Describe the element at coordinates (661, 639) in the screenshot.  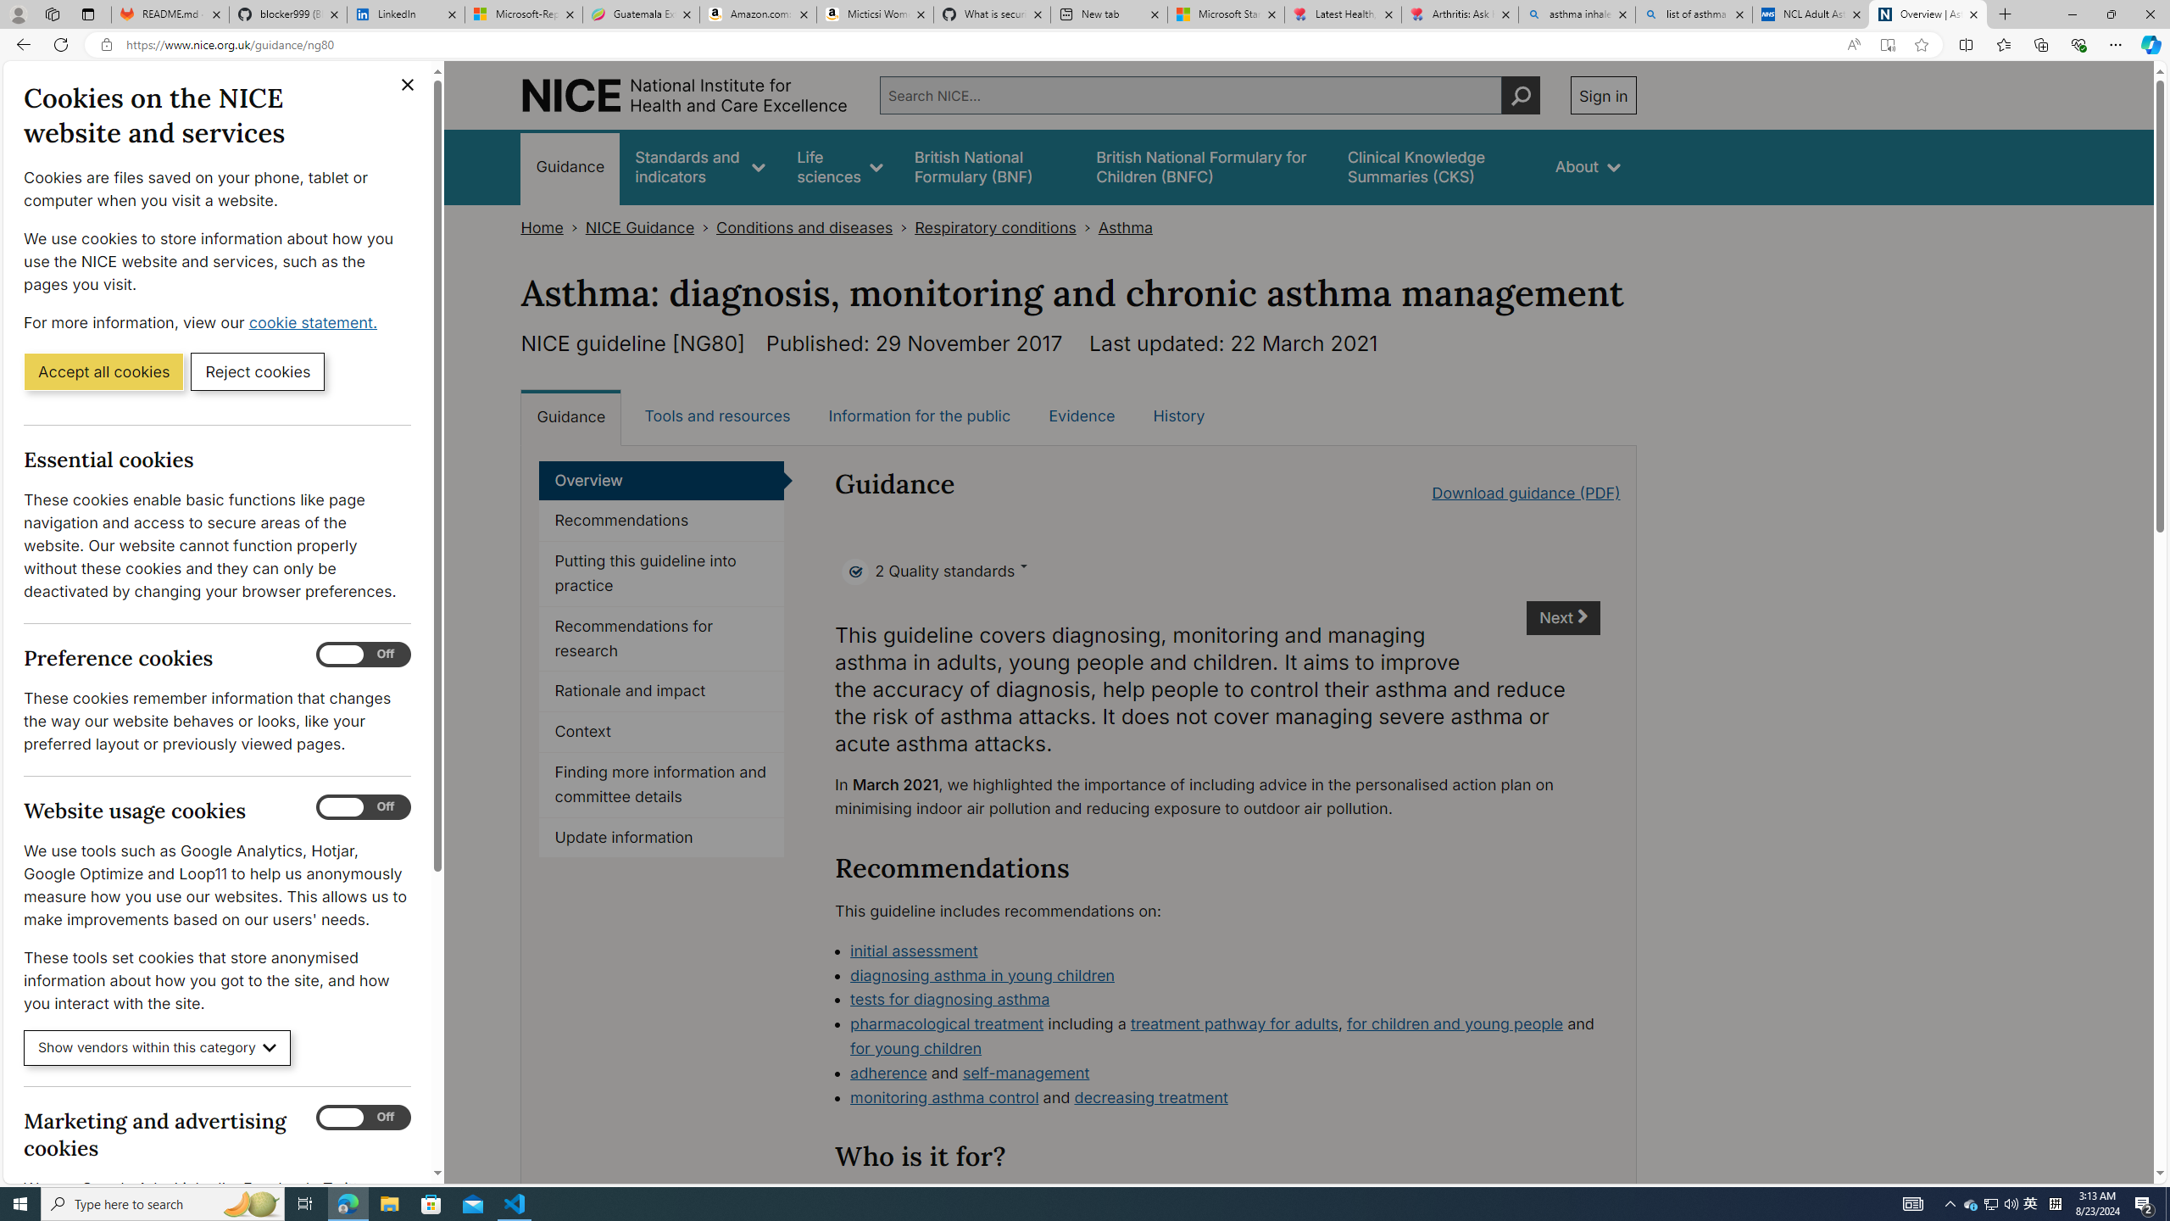
I see `Recommendations for research` at that location.